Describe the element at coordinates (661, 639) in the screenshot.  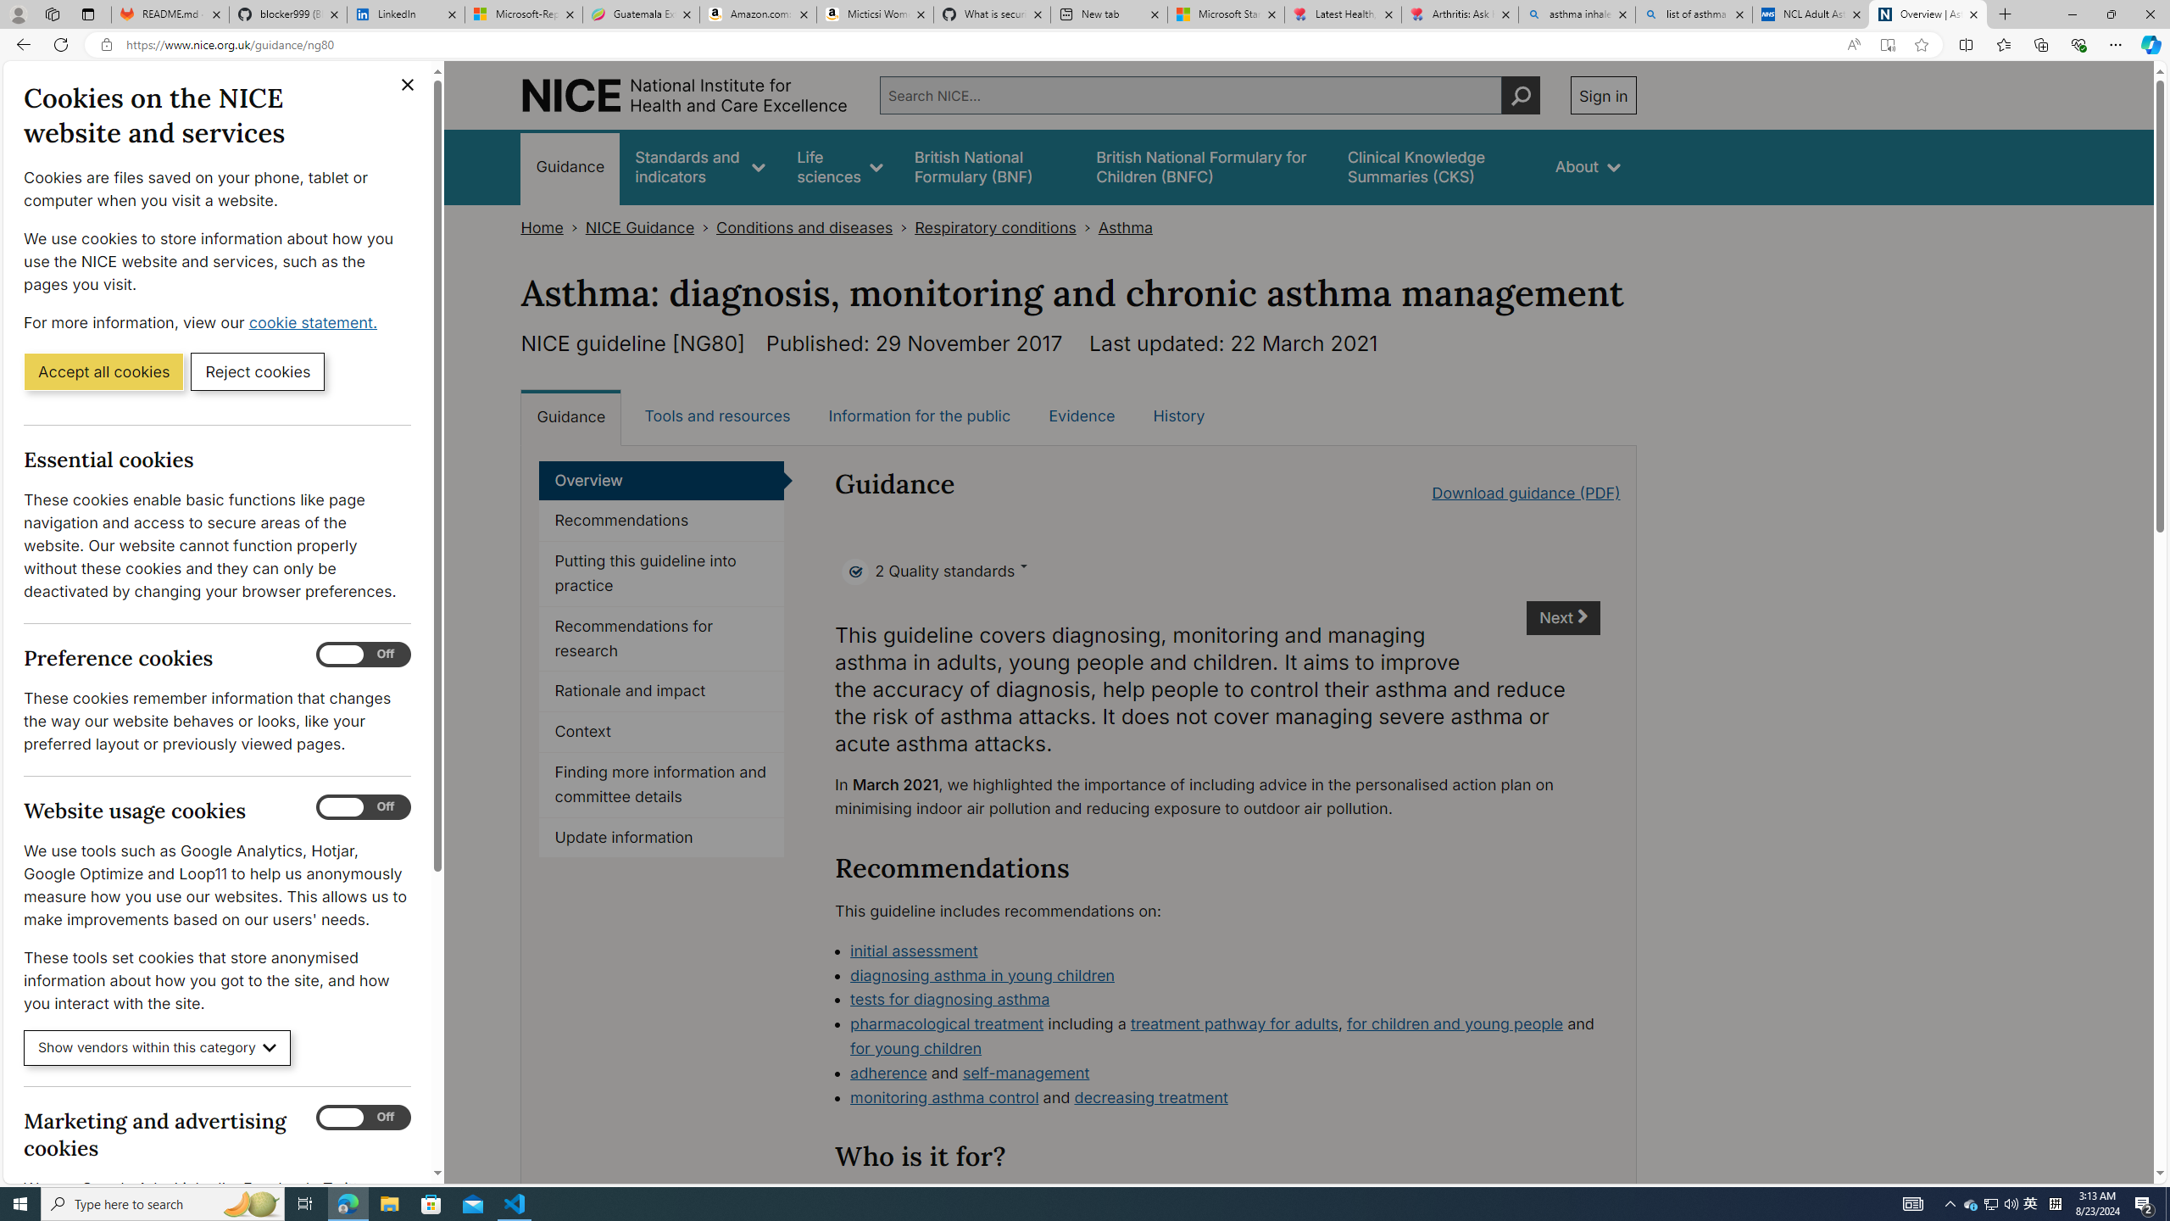
I see `Recommendations for research` at that location.